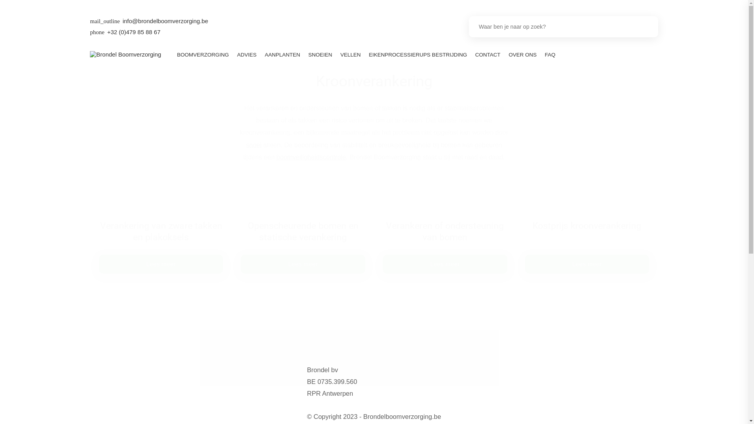  I want to click on mail_outline
info@brondelboomverzorging.be, so click(149, 21).